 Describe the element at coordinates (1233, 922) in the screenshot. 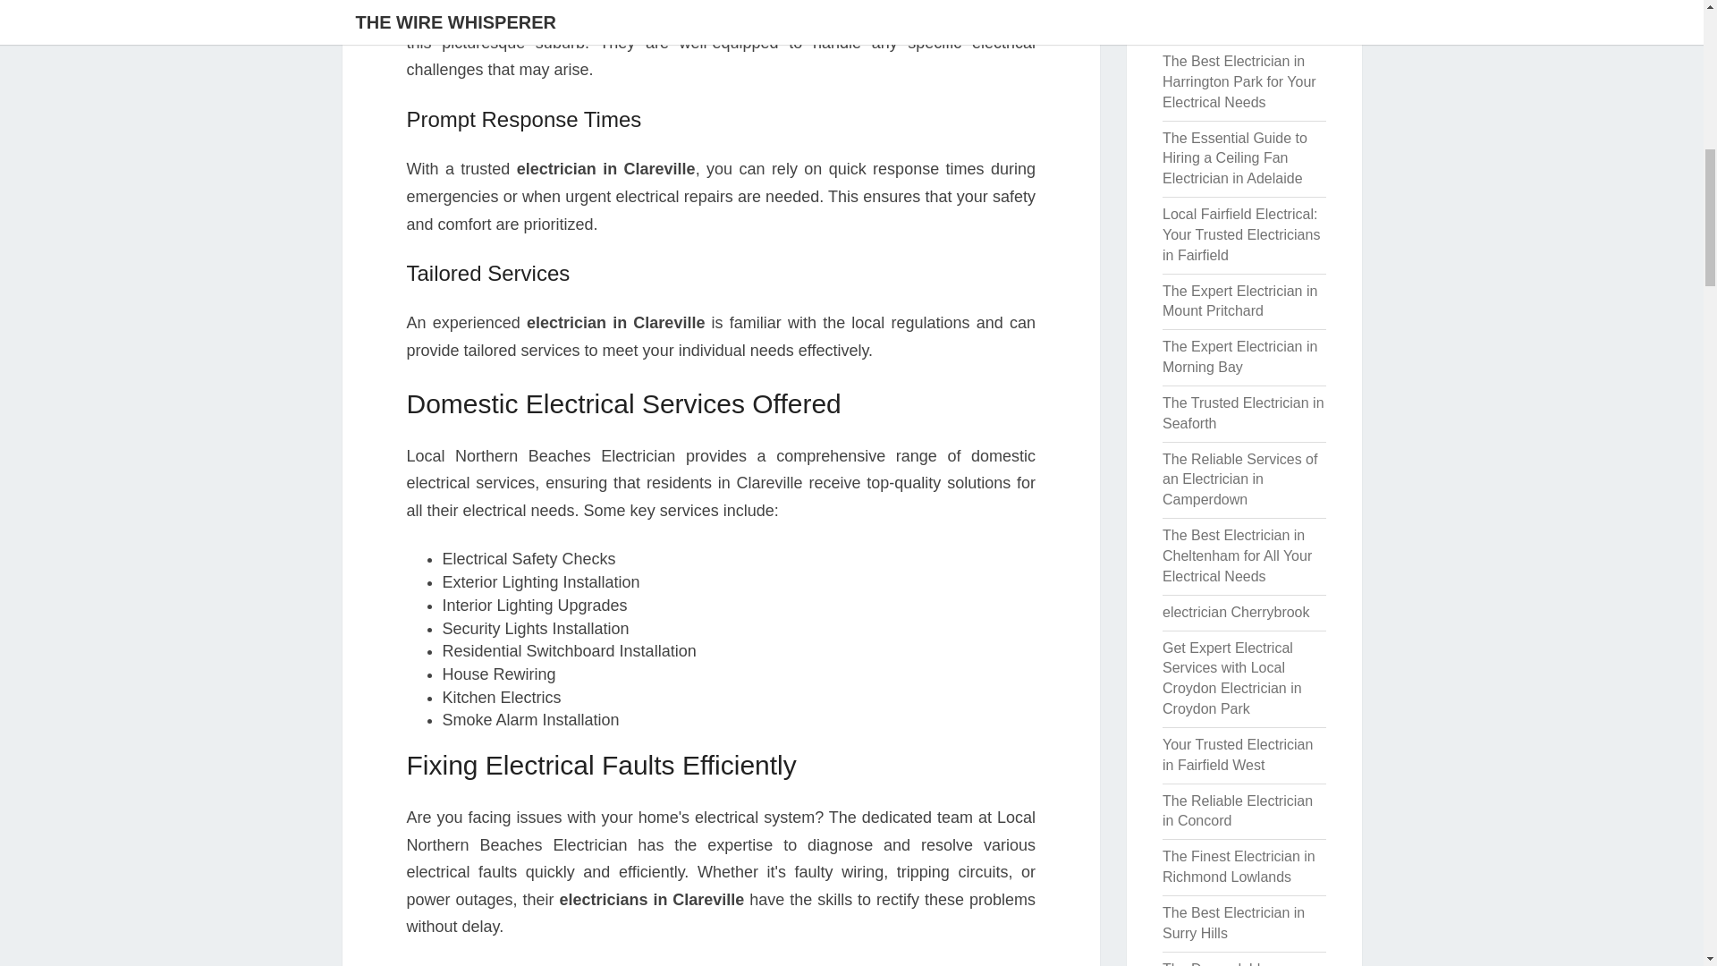

I see `The Best Electrician in Surry Hills` at that location.